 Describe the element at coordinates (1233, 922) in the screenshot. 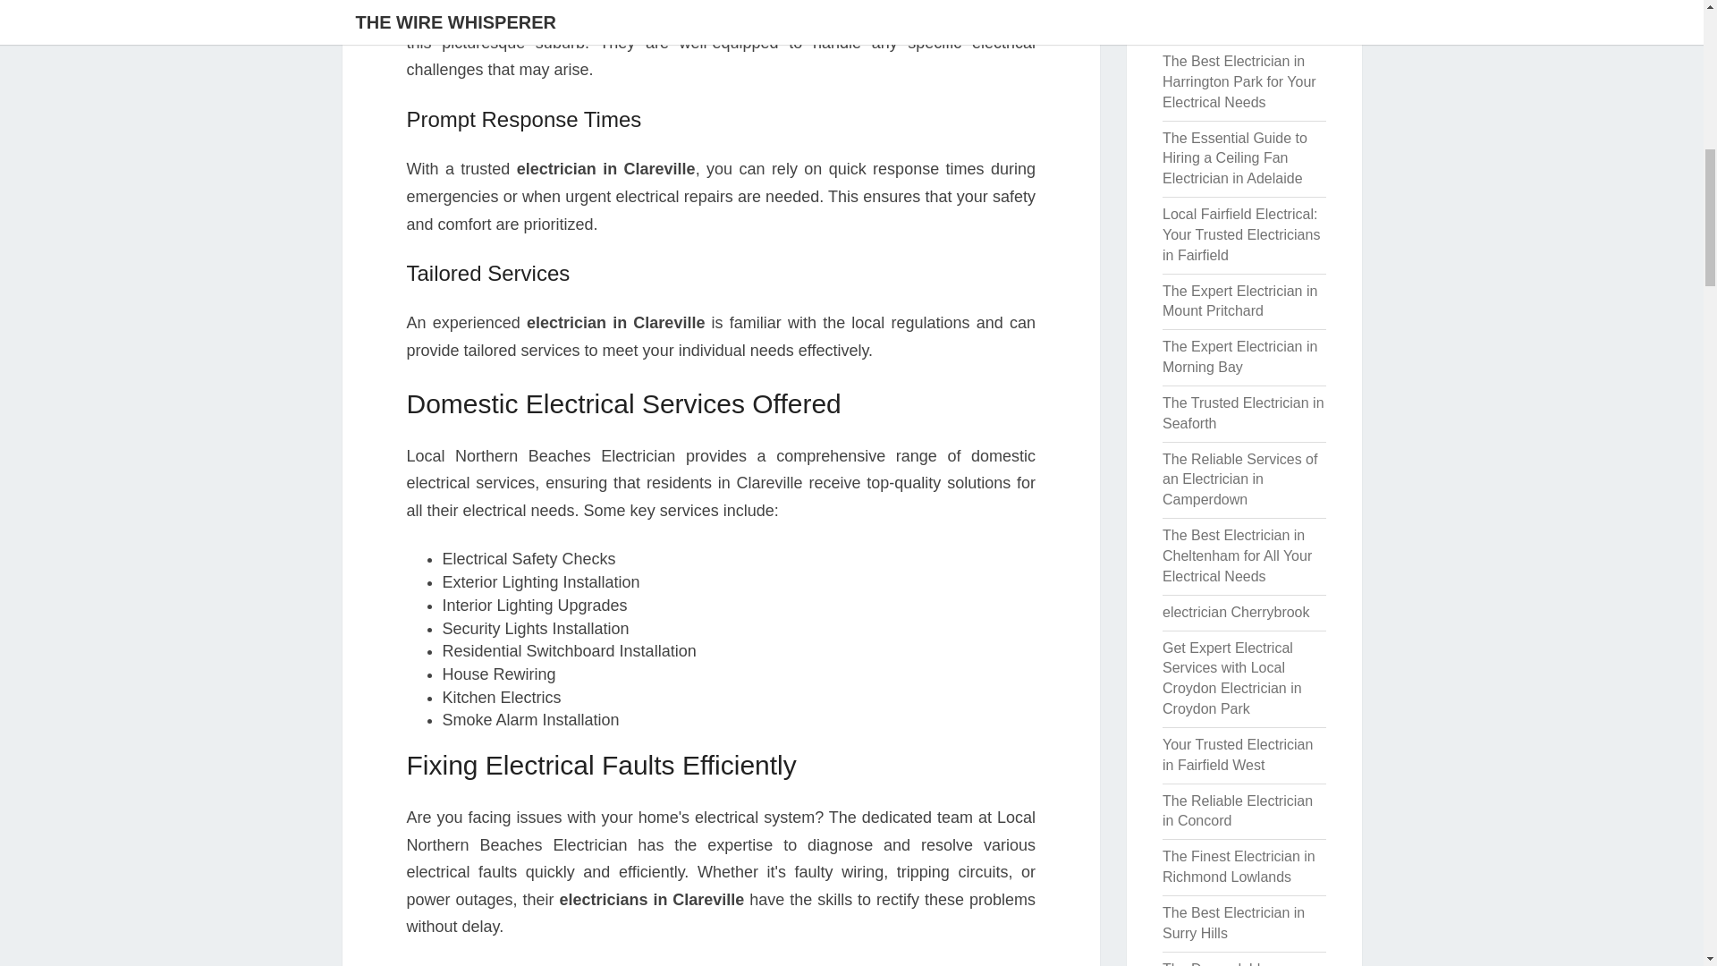

I see `The Best Electrician in Surry Hills` at that location.